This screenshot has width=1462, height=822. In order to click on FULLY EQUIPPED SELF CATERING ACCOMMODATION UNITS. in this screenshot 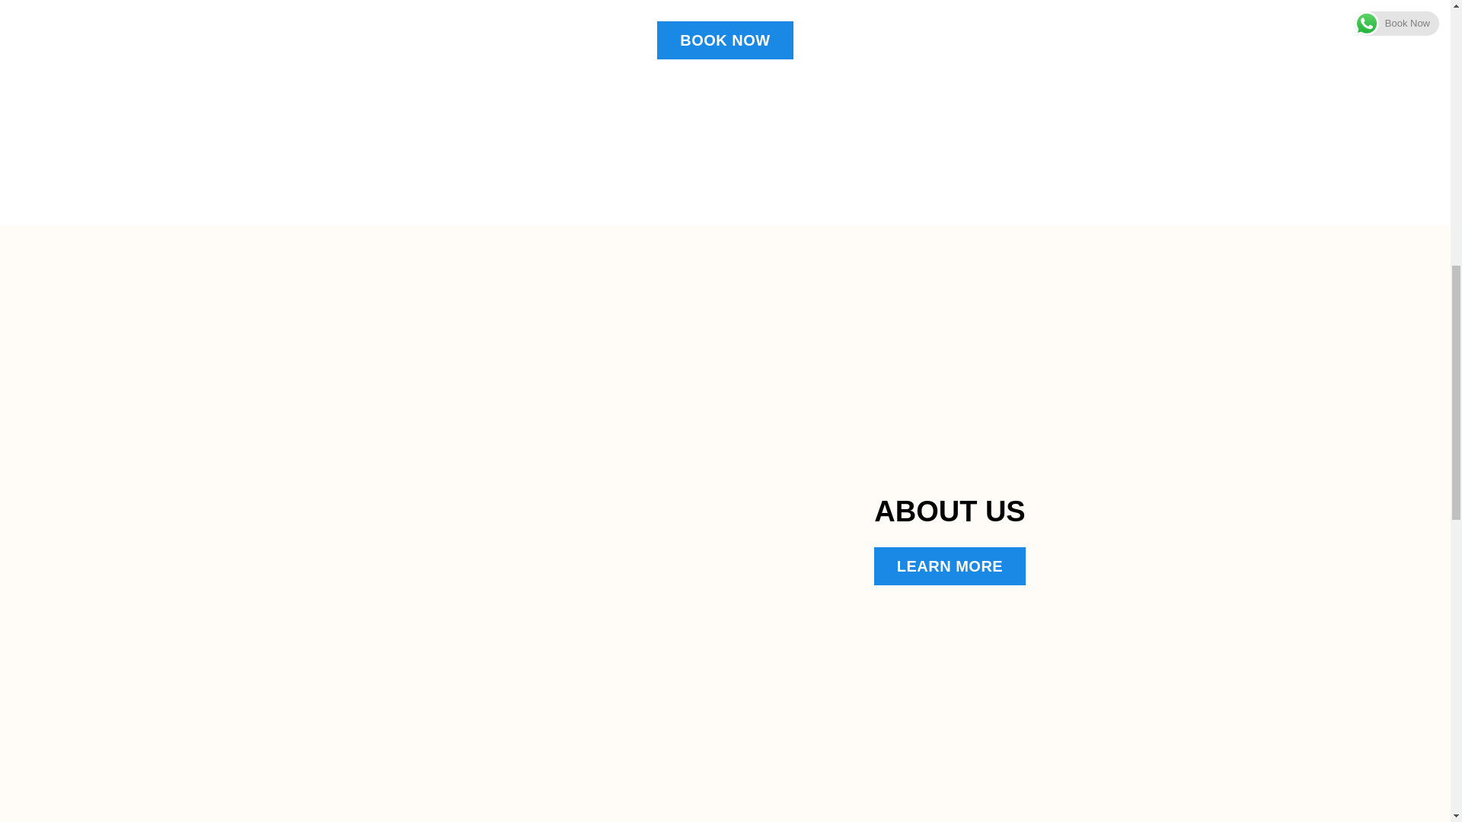, I will do `click(408, 21)`.